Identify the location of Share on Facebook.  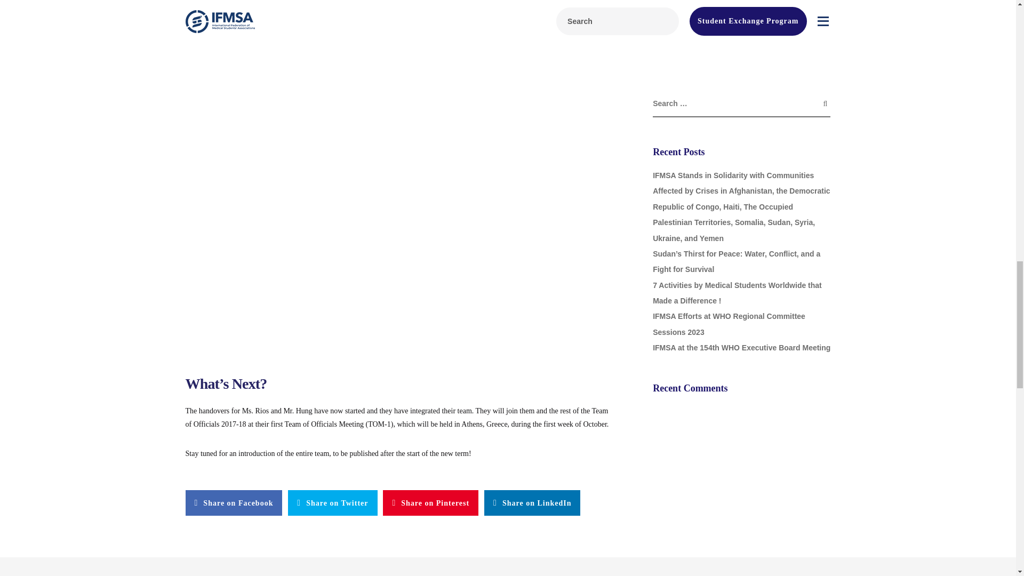
(234, 502).